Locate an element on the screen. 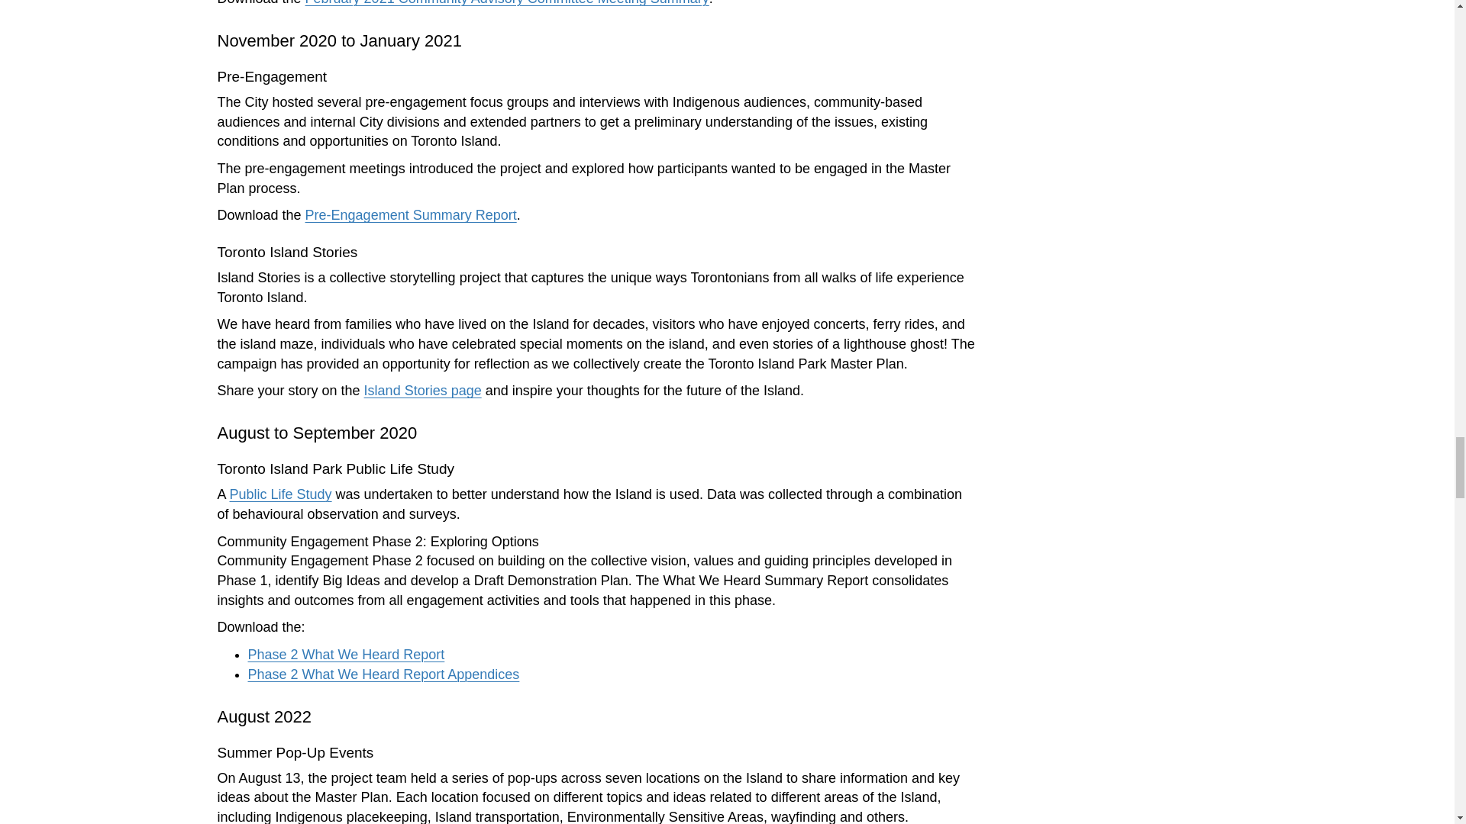  Phase 2 What We Heard Report is located at coordinates (345, 655).